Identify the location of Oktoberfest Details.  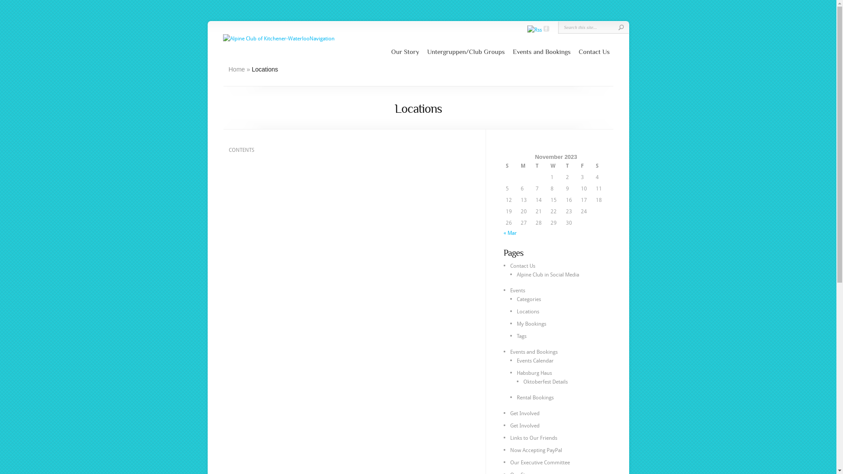
(545, 382).